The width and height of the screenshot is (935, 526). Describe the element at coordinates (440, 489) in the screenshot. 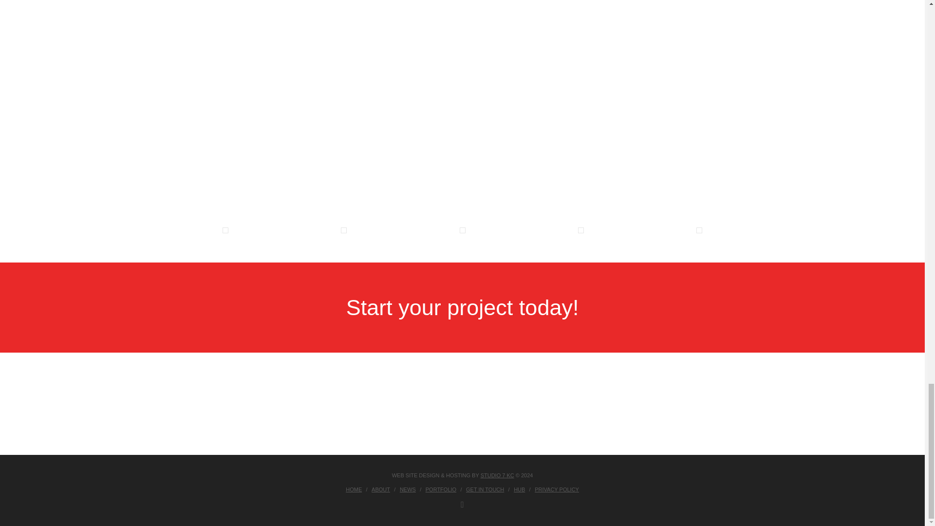

I see `PORTFOLIO` at that location.